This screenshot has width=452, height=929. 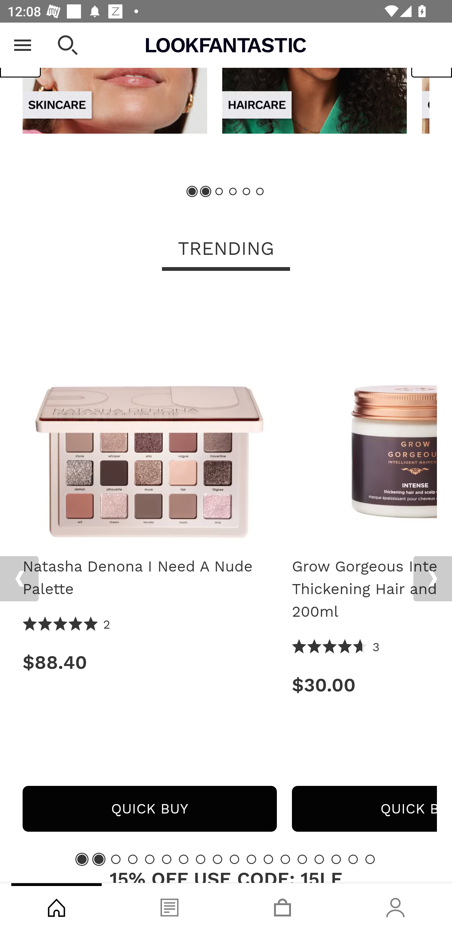 I want to click on Price: $88.40, so click(x=149, y=662).